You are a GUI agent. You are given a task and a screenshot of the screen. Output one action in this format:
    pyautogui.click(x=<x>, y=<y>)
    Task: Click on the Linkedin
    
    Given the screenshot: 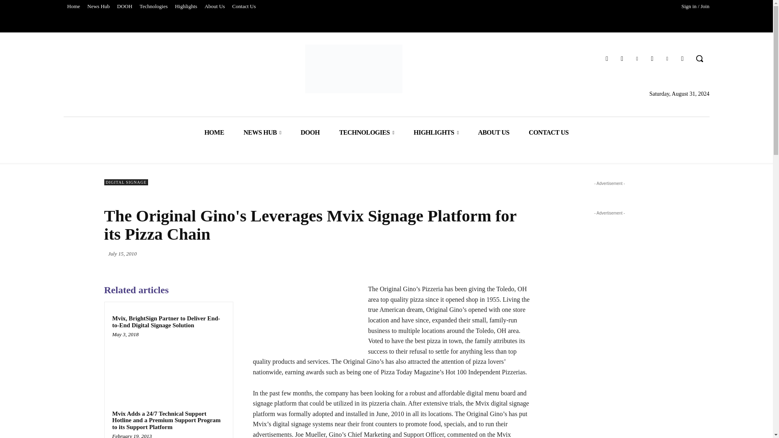 What is the action you would take?
    pyautogui.click(x=667, y=58)
    